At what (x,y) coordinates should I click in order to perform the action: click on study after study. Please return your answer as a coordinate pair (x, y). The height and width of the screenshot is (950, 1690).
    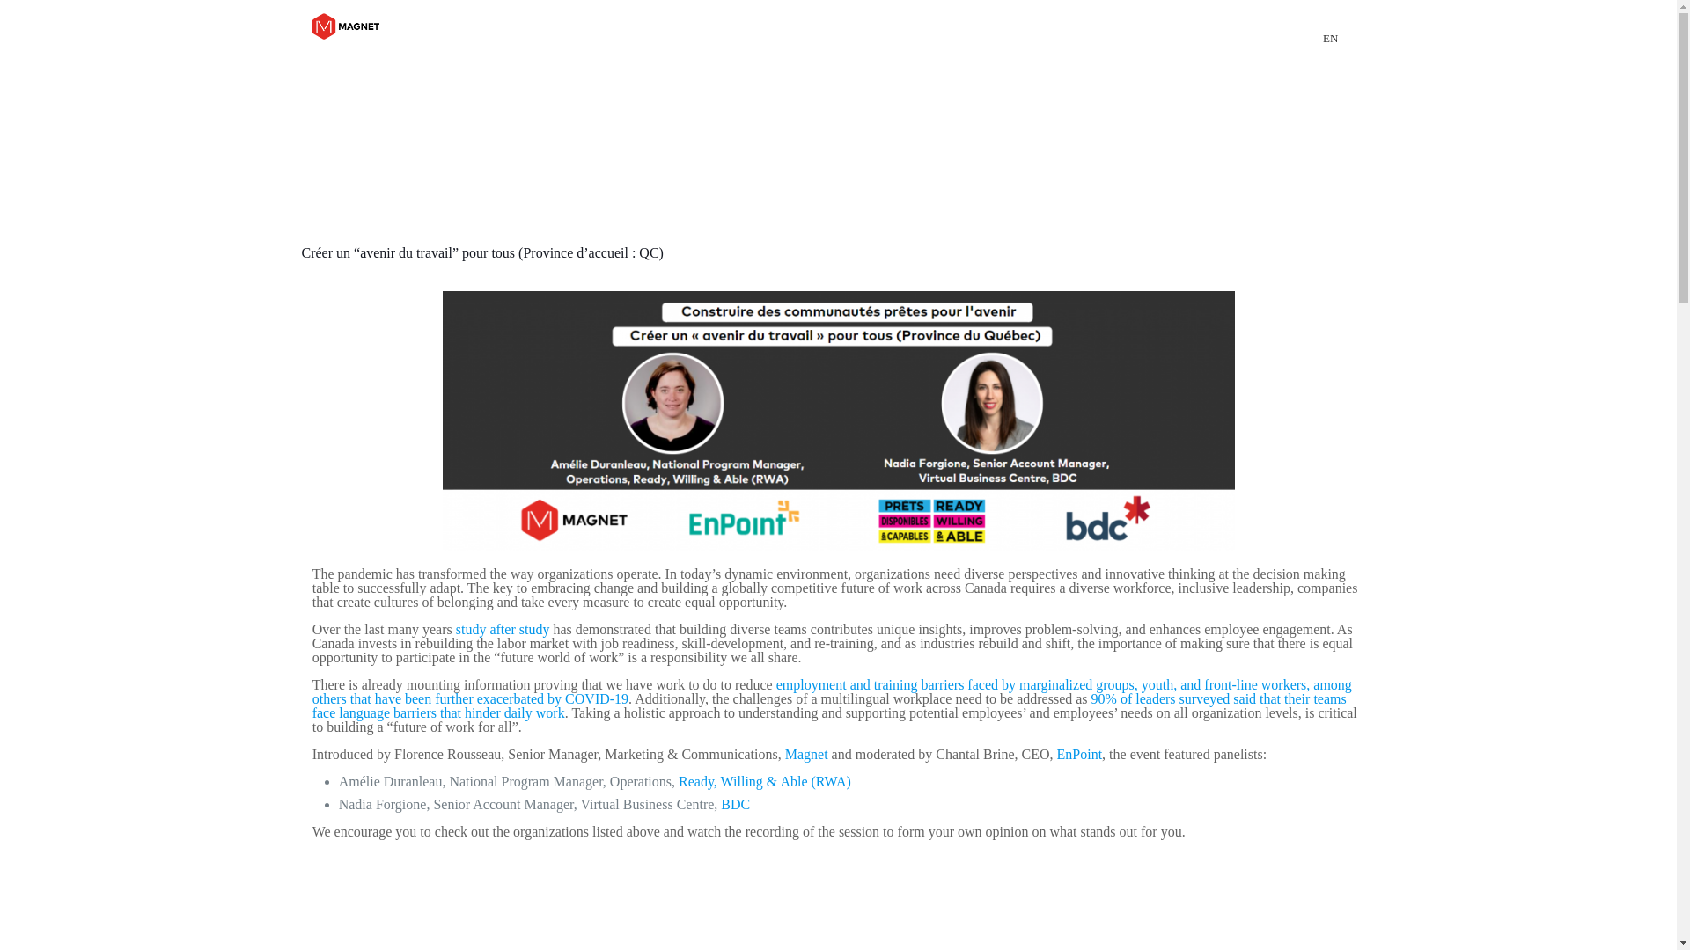
    Looking at the image, I should click on (503, 629).